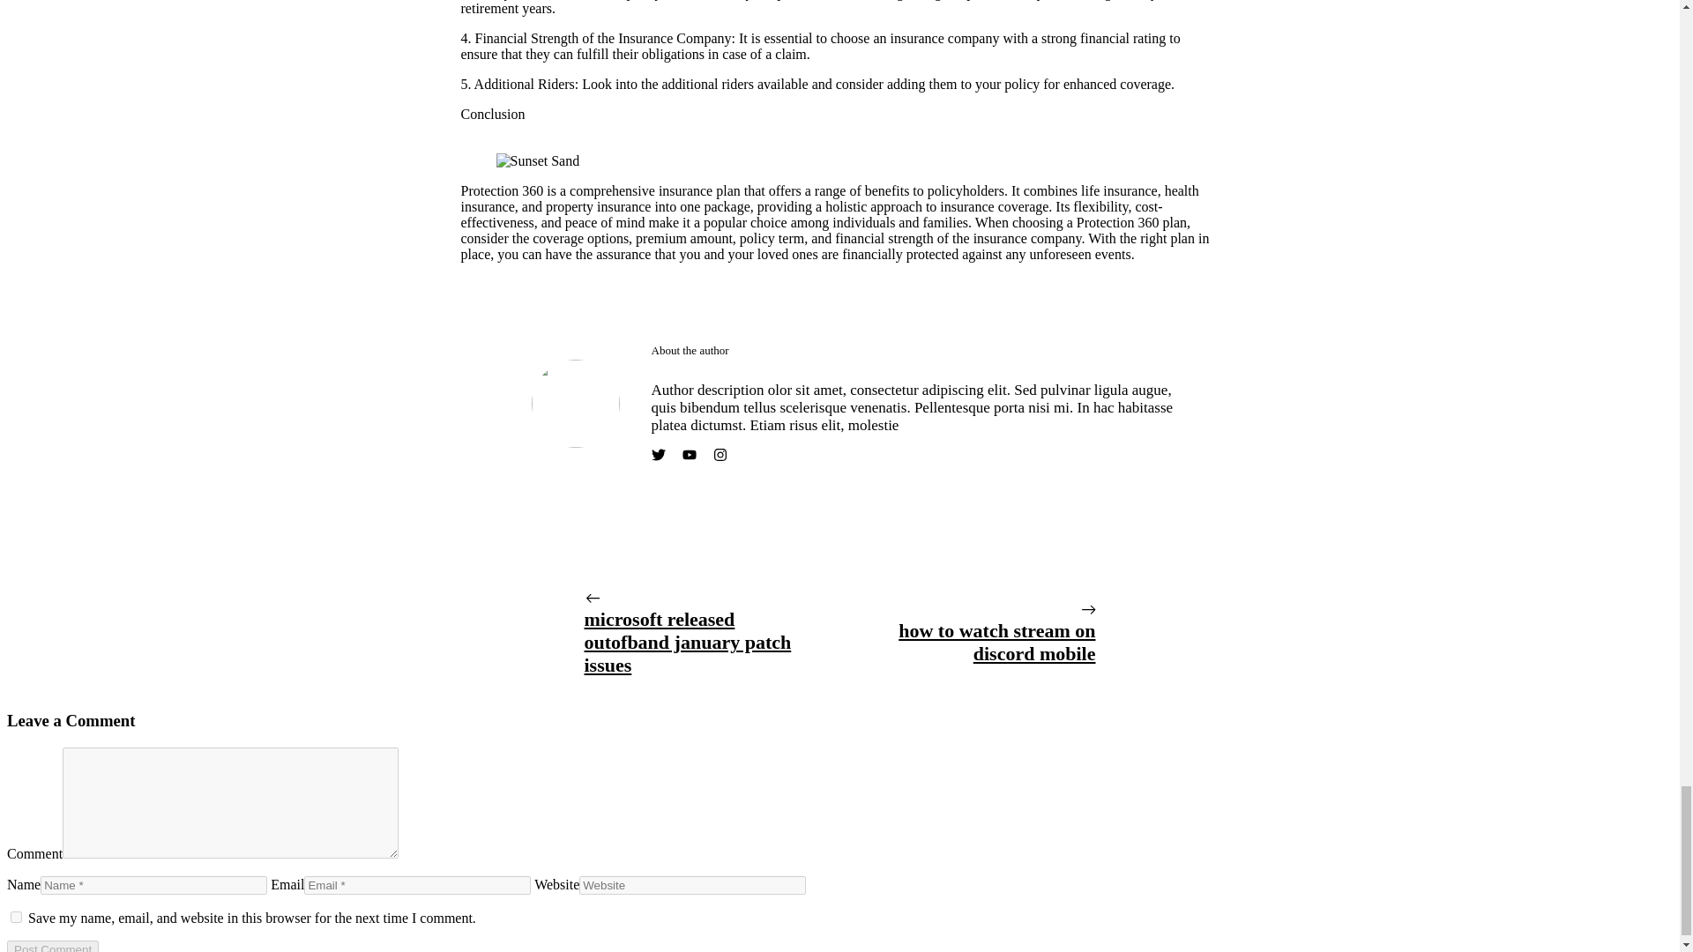  I want to click on yes, so click(16, 917).